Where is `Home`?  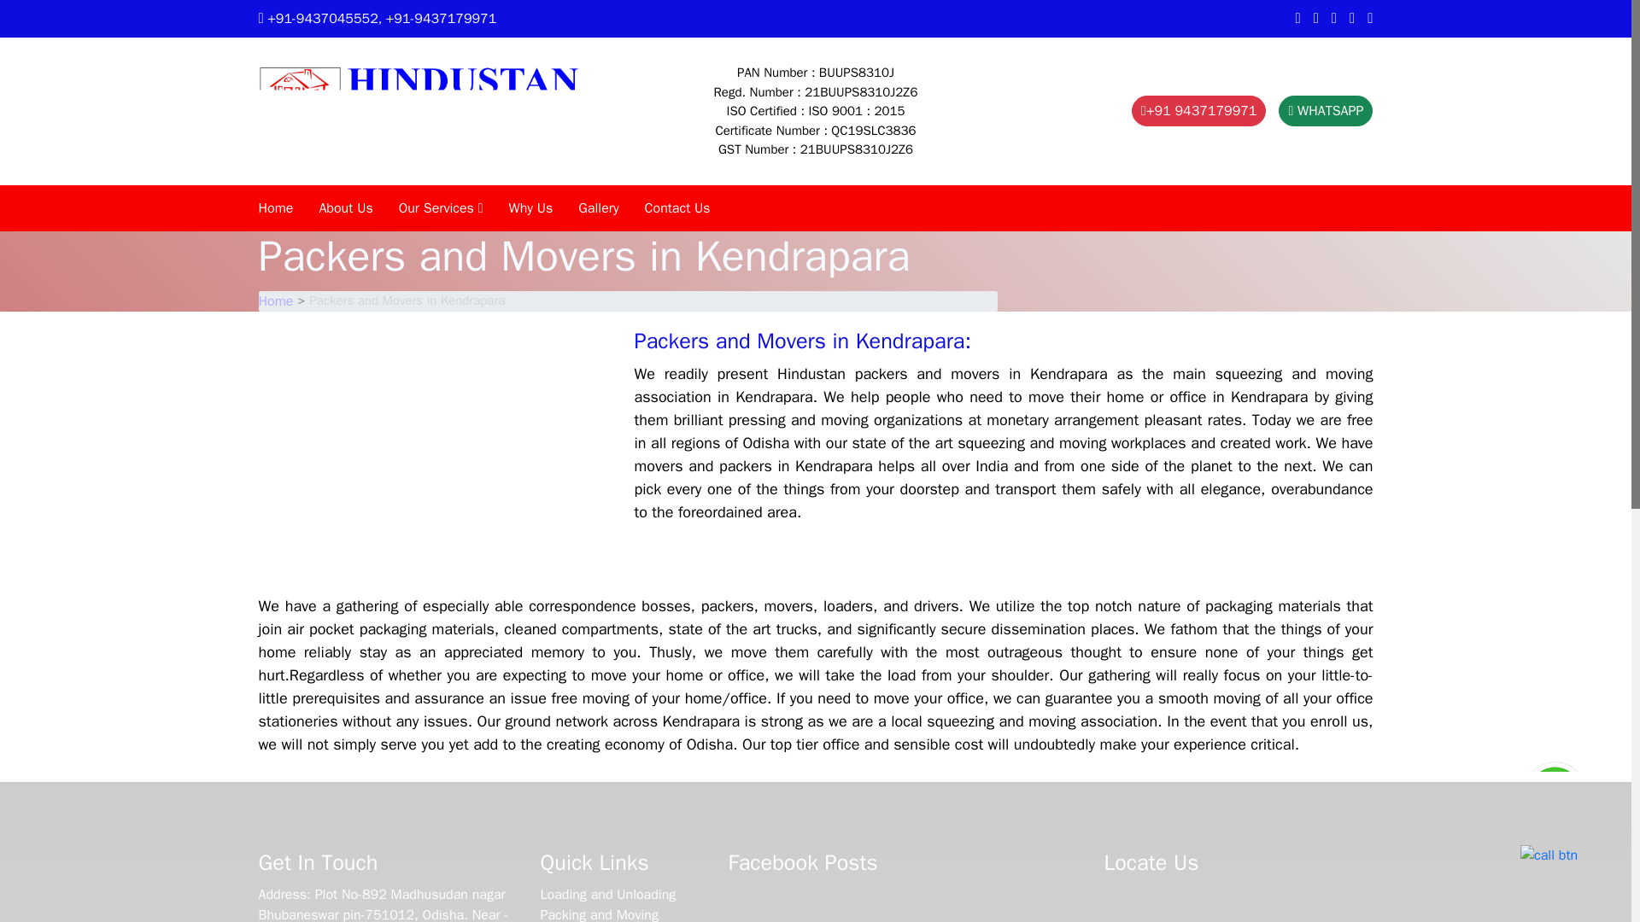
Home is located at coordinates (275, 301).